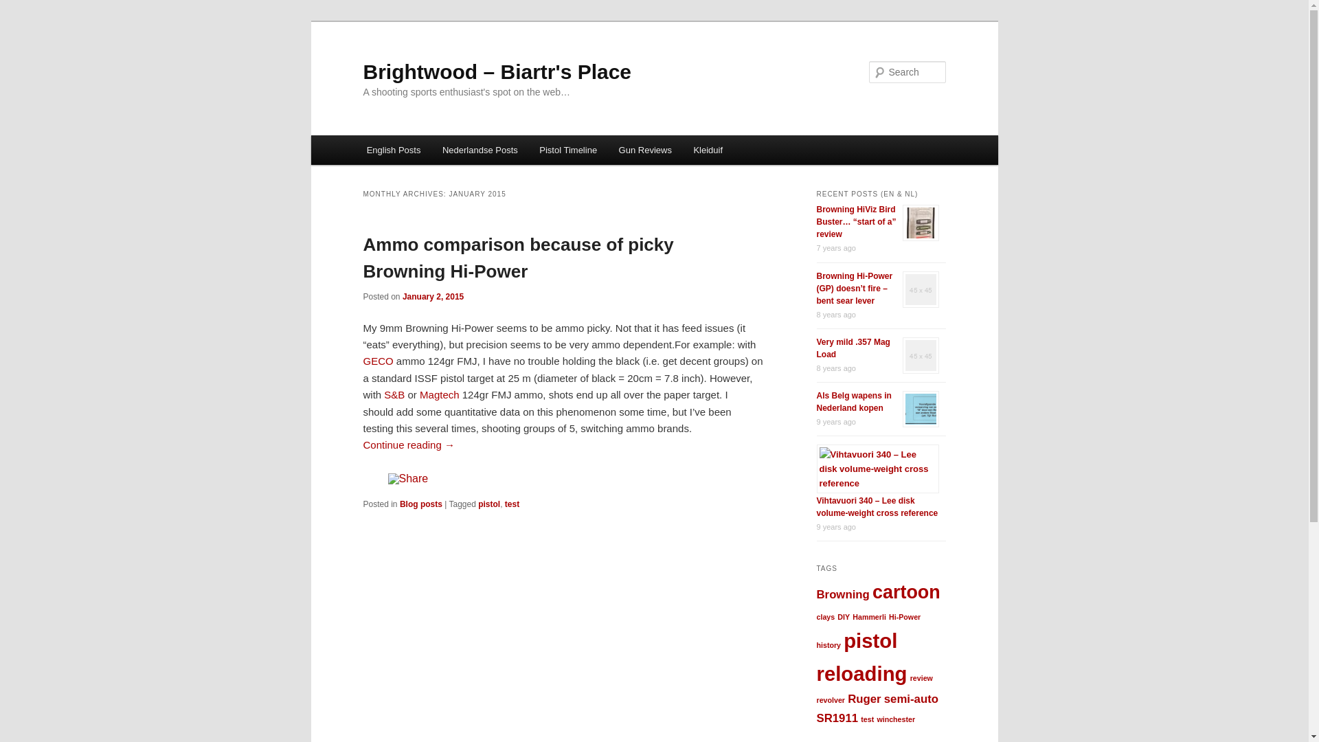  Describe the element at coordinates (922, 678) in the screenshot. I see `review` at that location.